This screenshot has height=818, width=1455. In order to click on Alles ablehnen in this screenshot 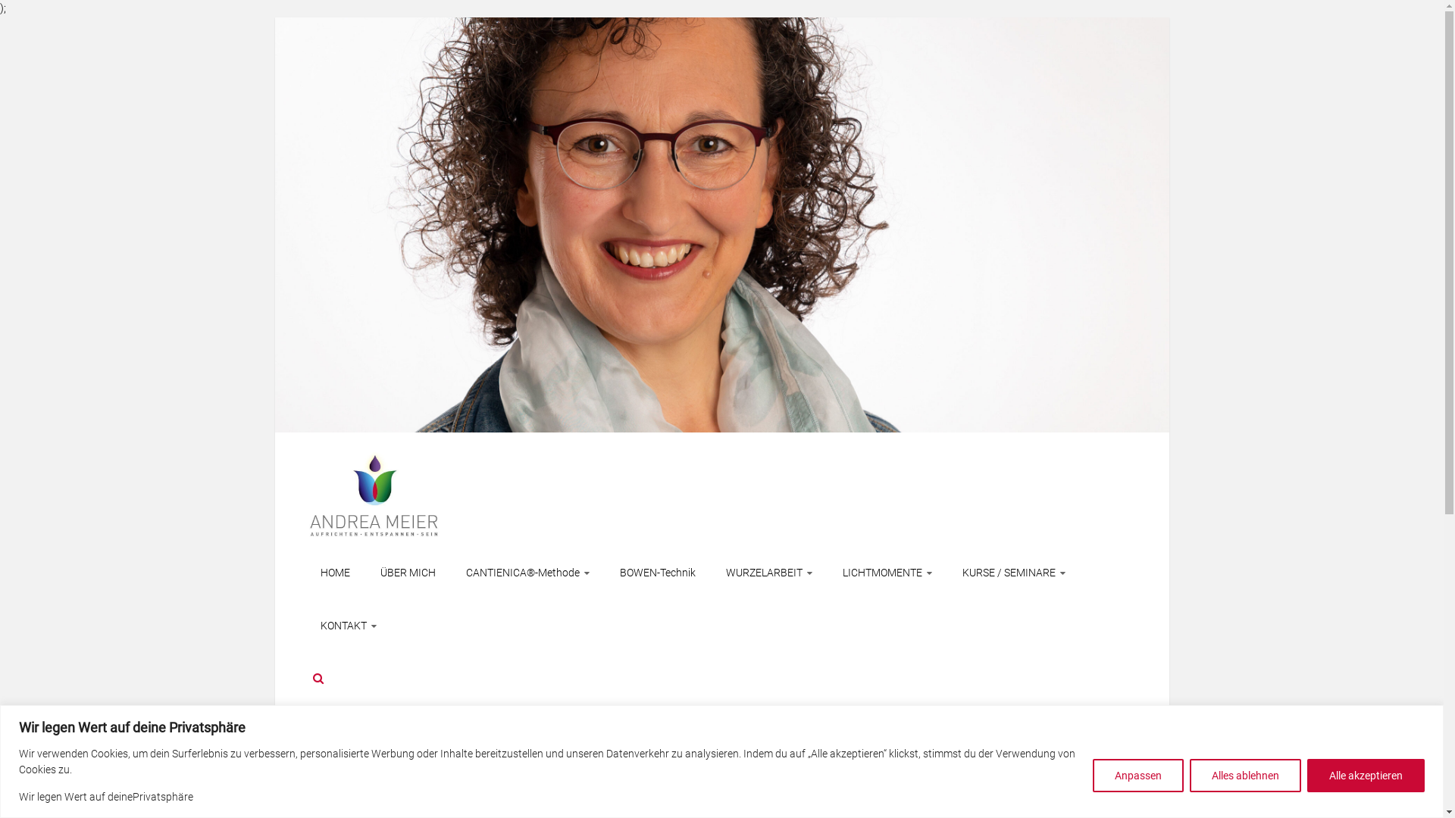, I will do `click(1246, 776)`.